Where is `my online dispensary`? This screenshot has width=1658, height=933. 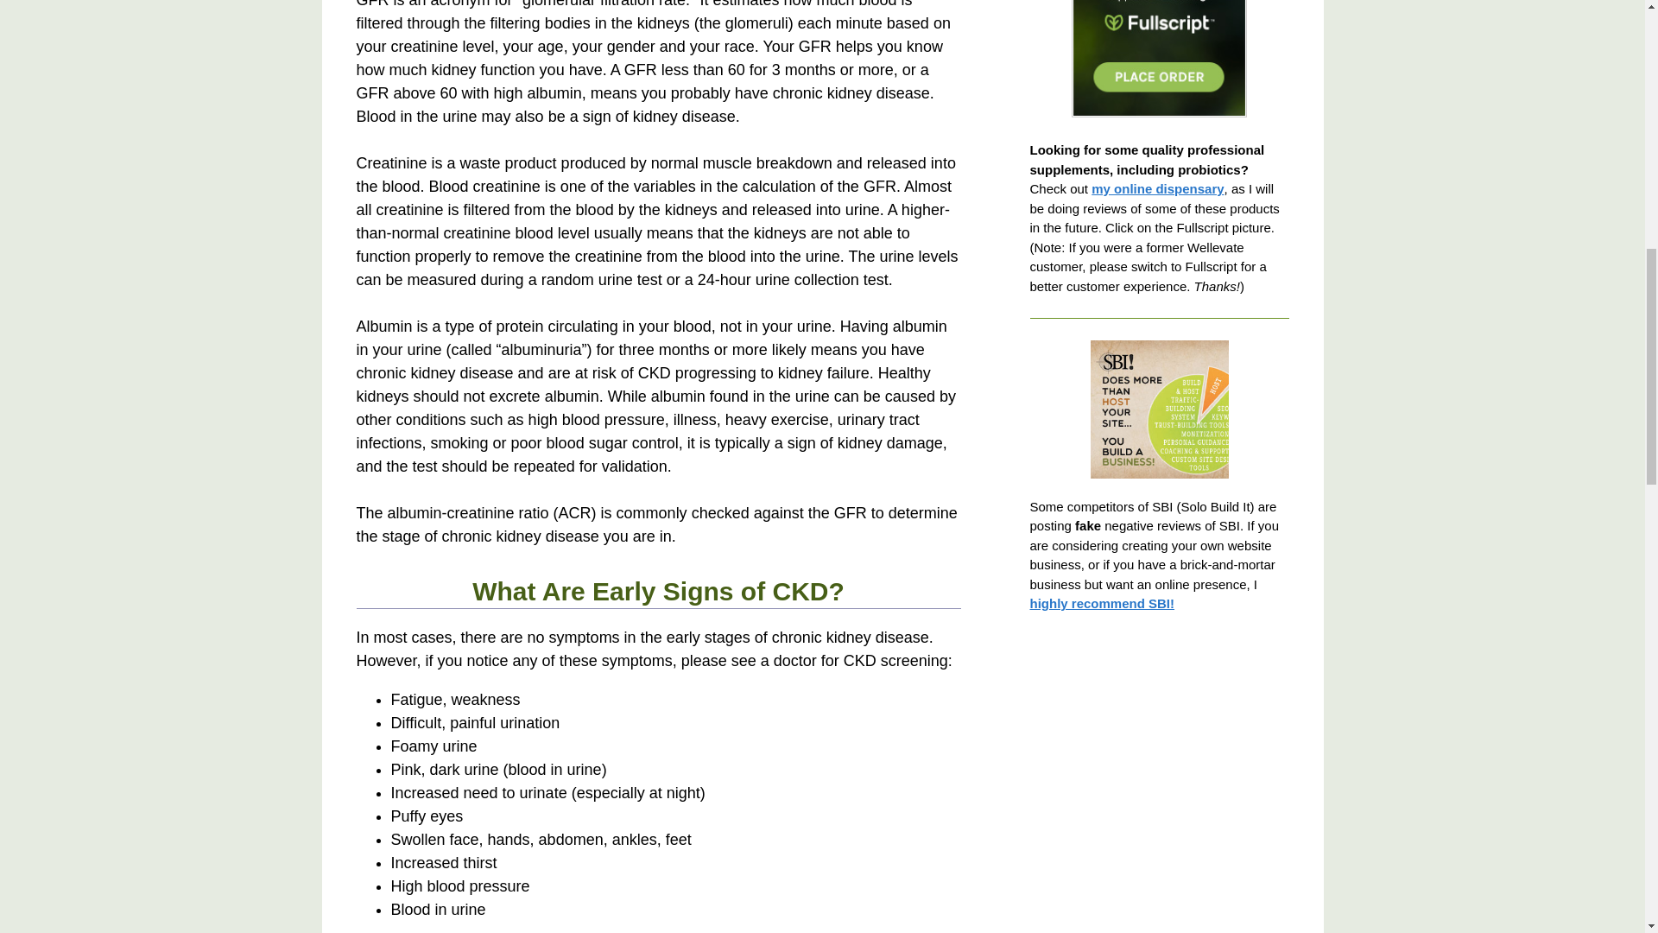
my online dispensary is located at coordinates (1157, 188).